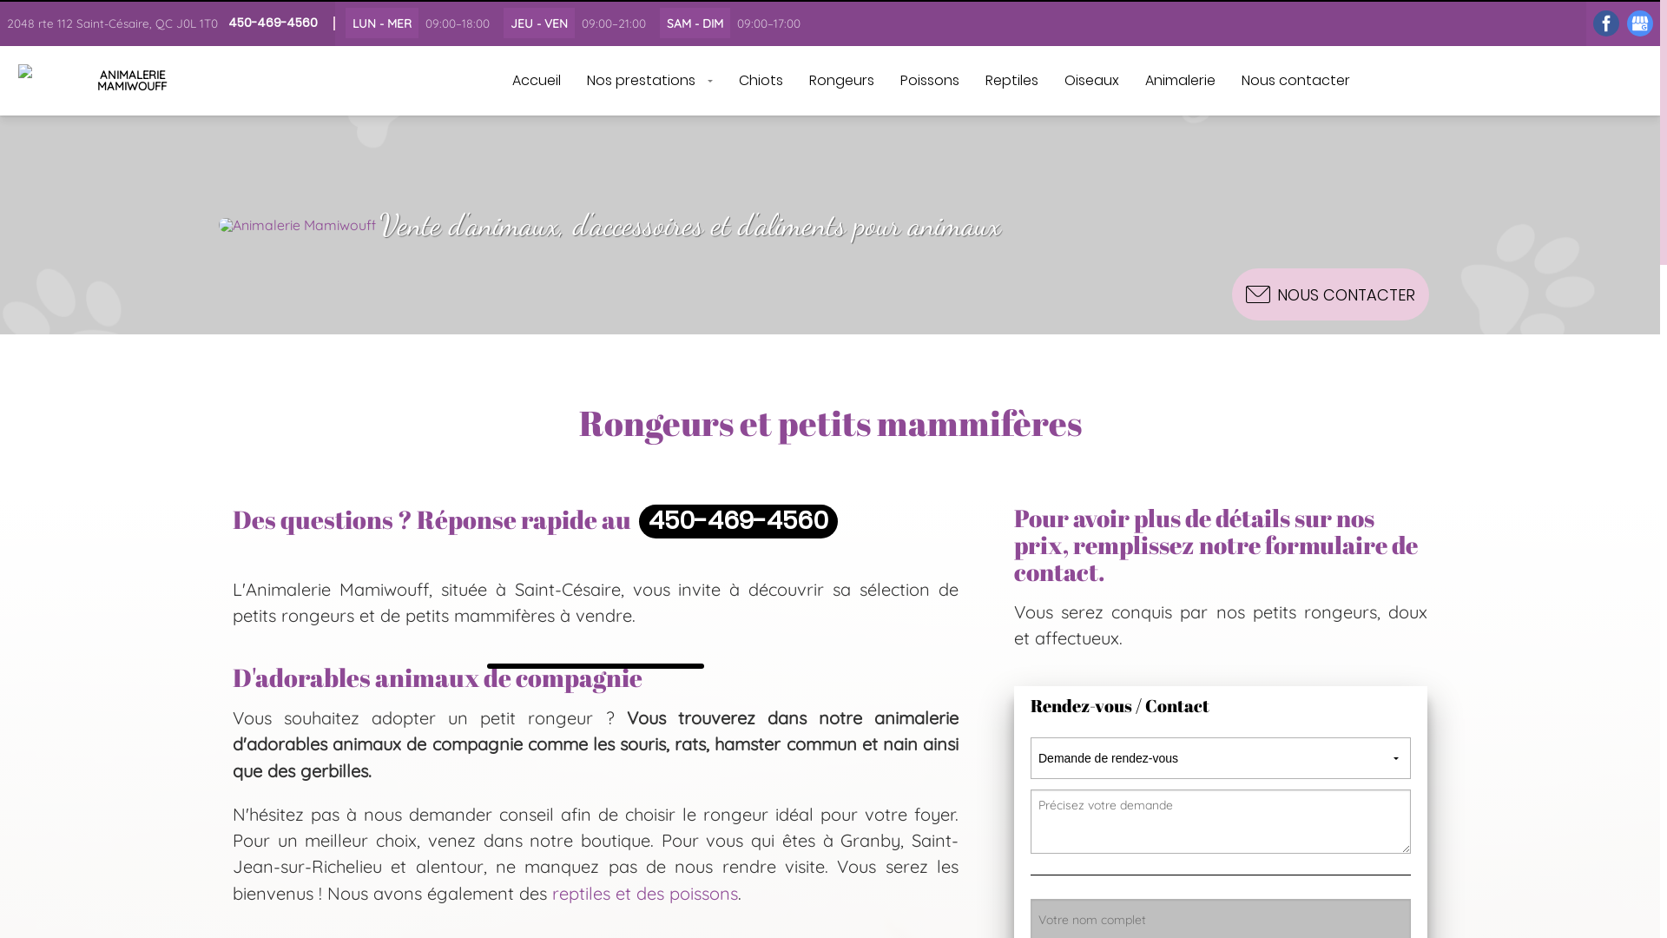 This screenshot has height=938, width=1667. I want to click on Facebook, so click(1606, 23).